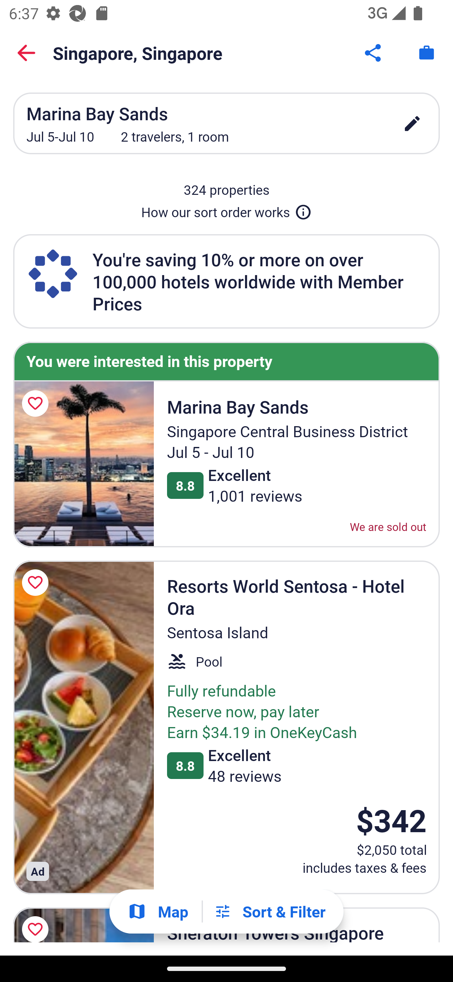 The image size is (453, 982). What do you see at coordinates (81, 841) in the screenshot?
I see `Marina Bay Sands` at bounding box center [81, 841].